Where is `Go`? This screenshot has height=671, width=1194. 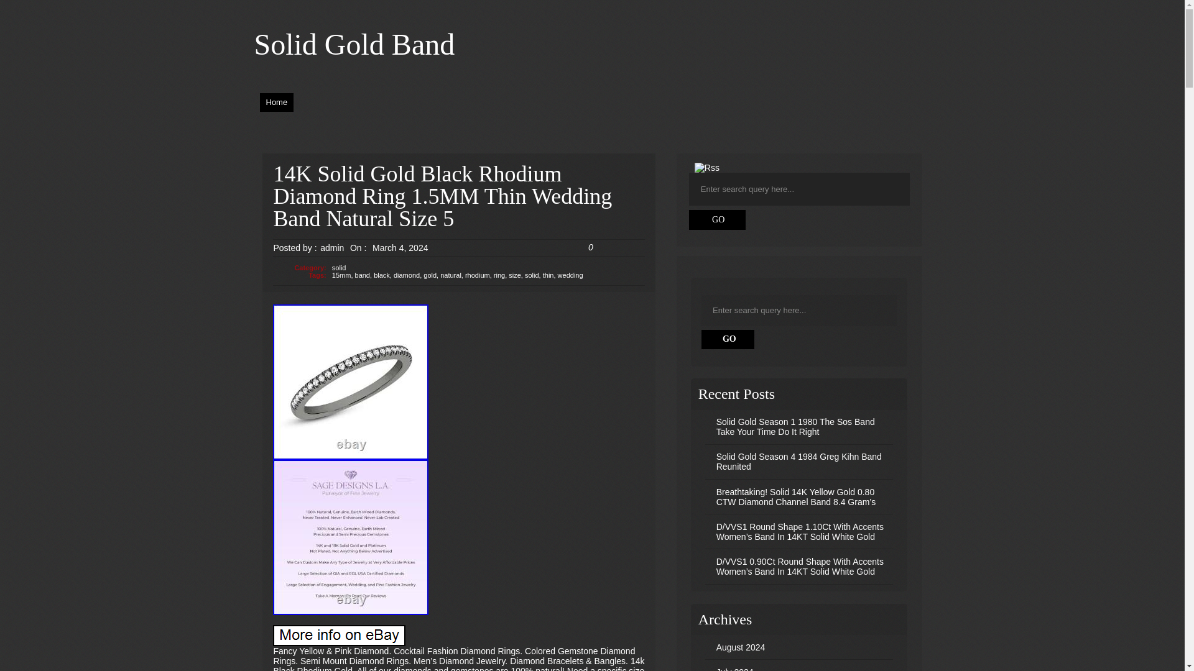
Go is located at coordinates (729, 339).